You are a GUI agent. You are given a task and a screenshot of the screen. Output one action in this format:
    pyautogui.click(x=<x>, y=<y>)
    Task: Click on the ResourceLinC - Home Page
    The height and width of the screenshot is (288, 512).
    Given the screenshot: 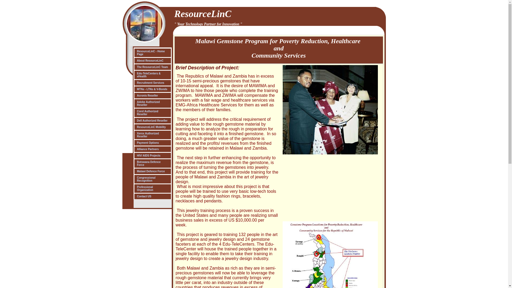 What is the action you would take?
    pyautogui.click(x=152, y=53)
    